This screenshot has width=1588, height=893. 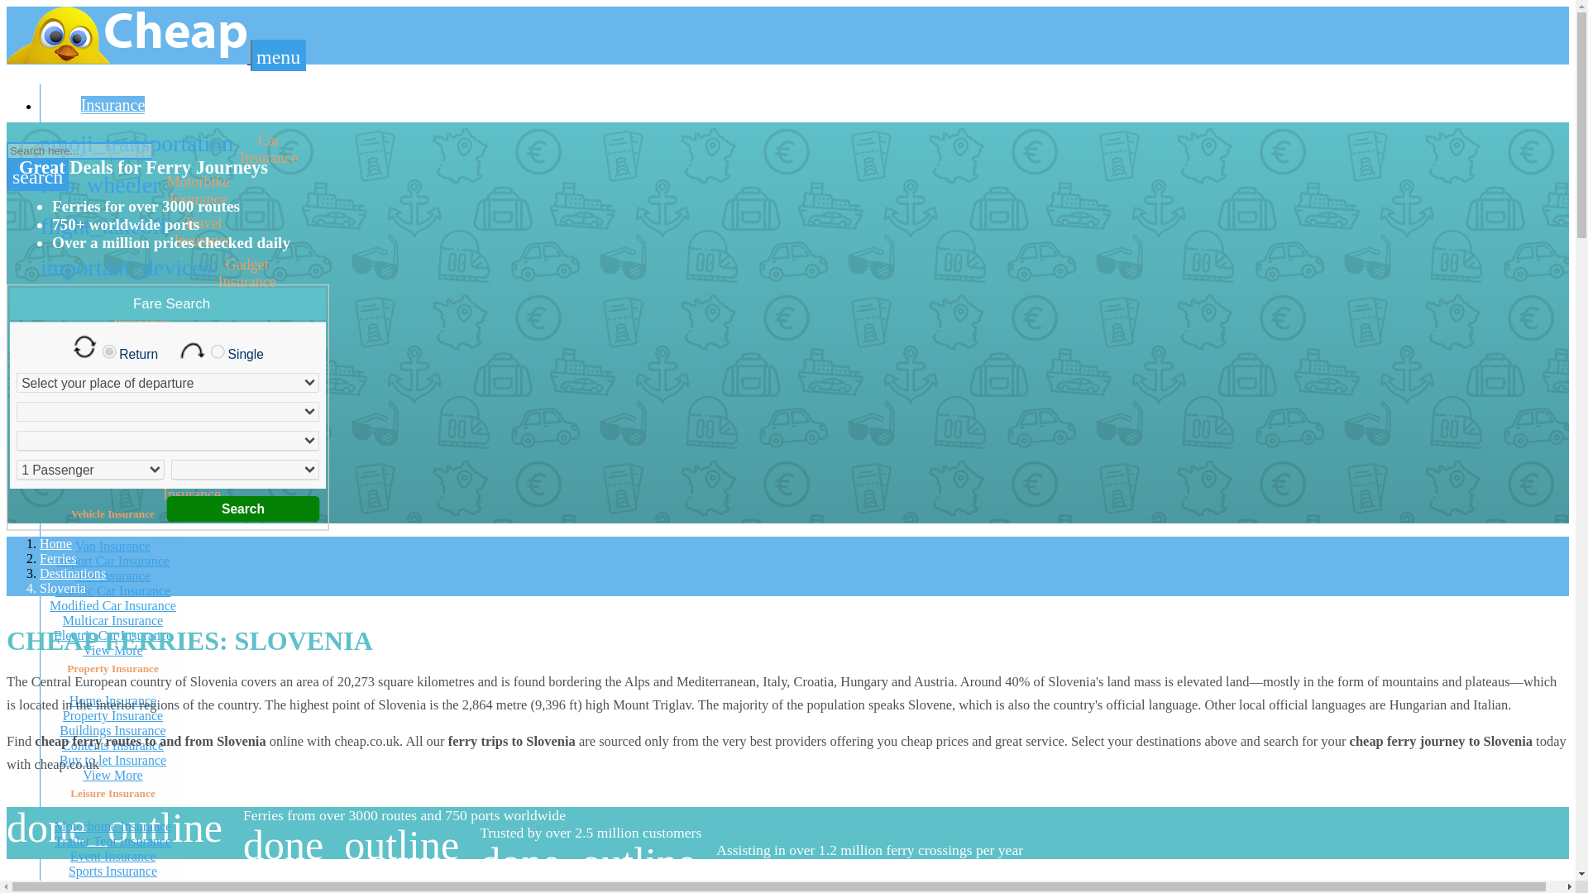 I want to click on Buildings Insurance, so click(x=112, y=701).